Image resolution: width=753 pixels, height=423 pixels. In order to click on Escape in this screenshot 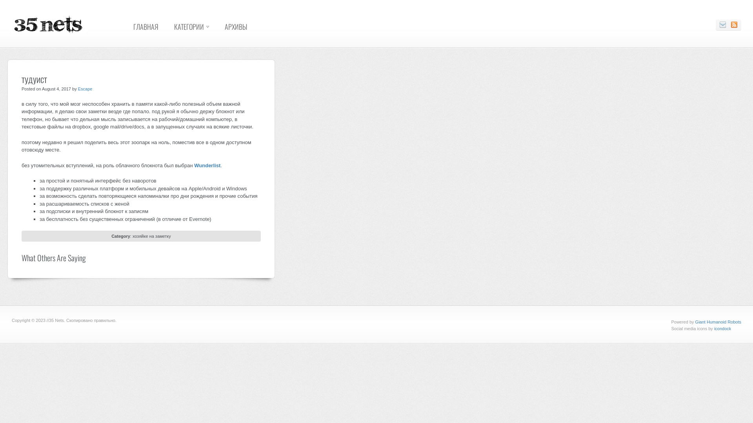, I will do `click(85, 89)`.